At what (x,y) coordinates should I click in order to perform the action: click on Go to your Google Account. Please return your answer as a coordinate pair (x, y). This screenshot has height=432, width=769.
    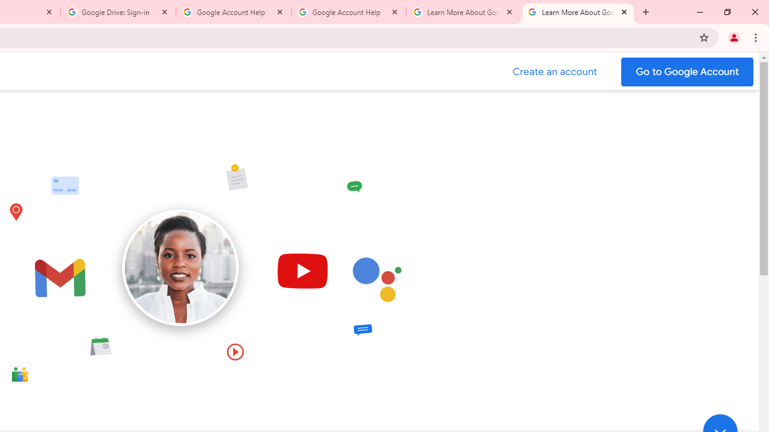
    Looking at the image, I should click on (687, 72).